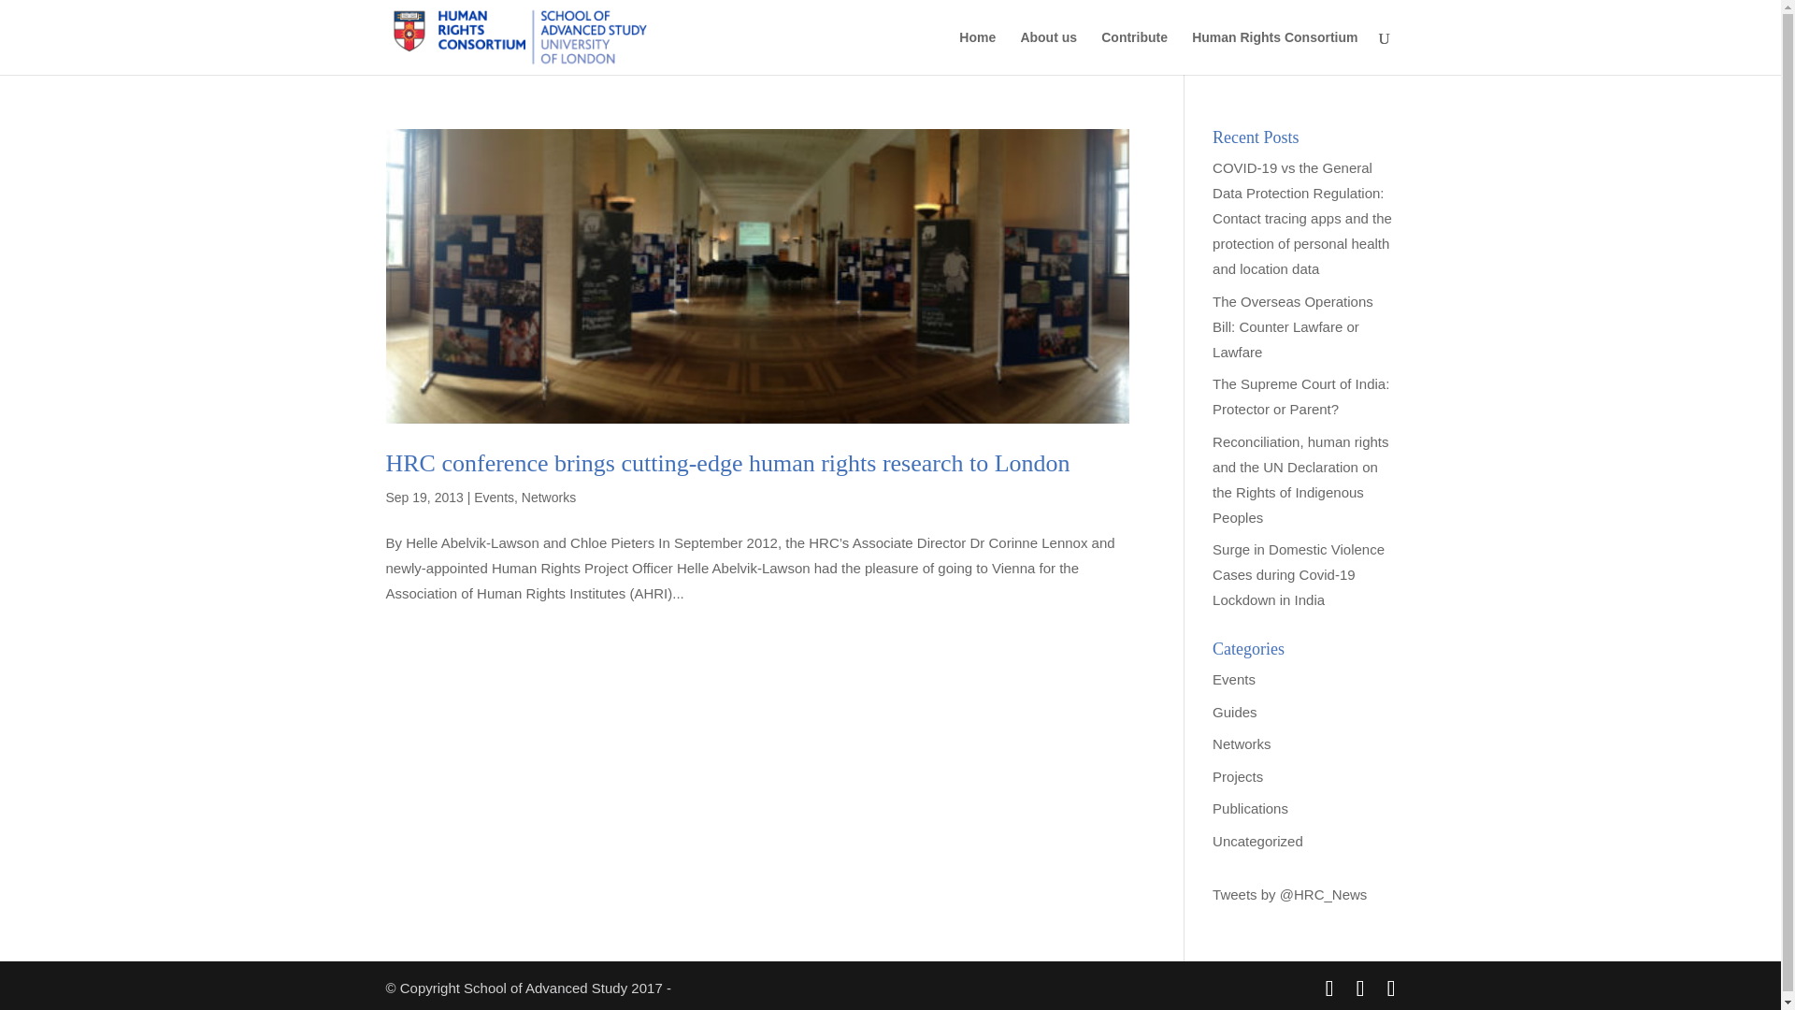 Image resolution: width=1795 pixels, height=1010 pixels. What do you see at coordinates (1251, 808) in the screenshot?
I see `Publications` at bounding box center [1251, 808].